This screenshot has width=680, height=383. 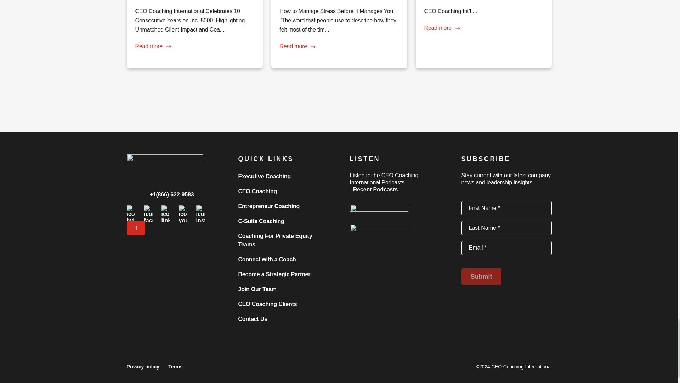 What do you see at coordinates (261, 221) in the screenshot?
I see `C-Suite Coaching` at bounding box center [261, 221].